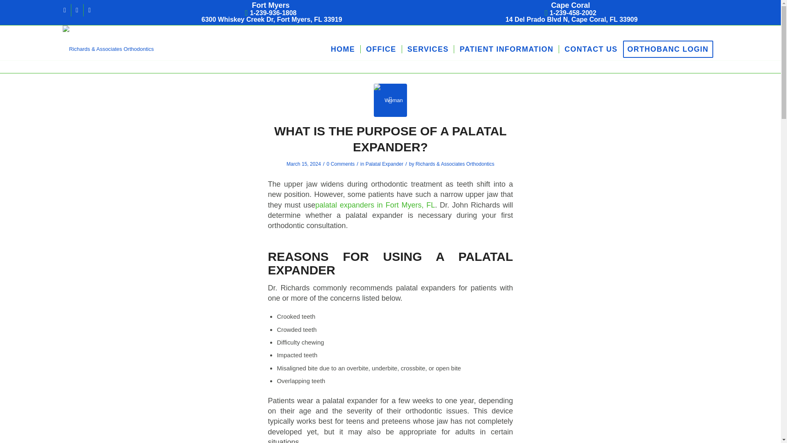  What do you see at coordinates (590, 49) in the screenshot?
I see `CONTACT US` at bounding box center [590, 49].